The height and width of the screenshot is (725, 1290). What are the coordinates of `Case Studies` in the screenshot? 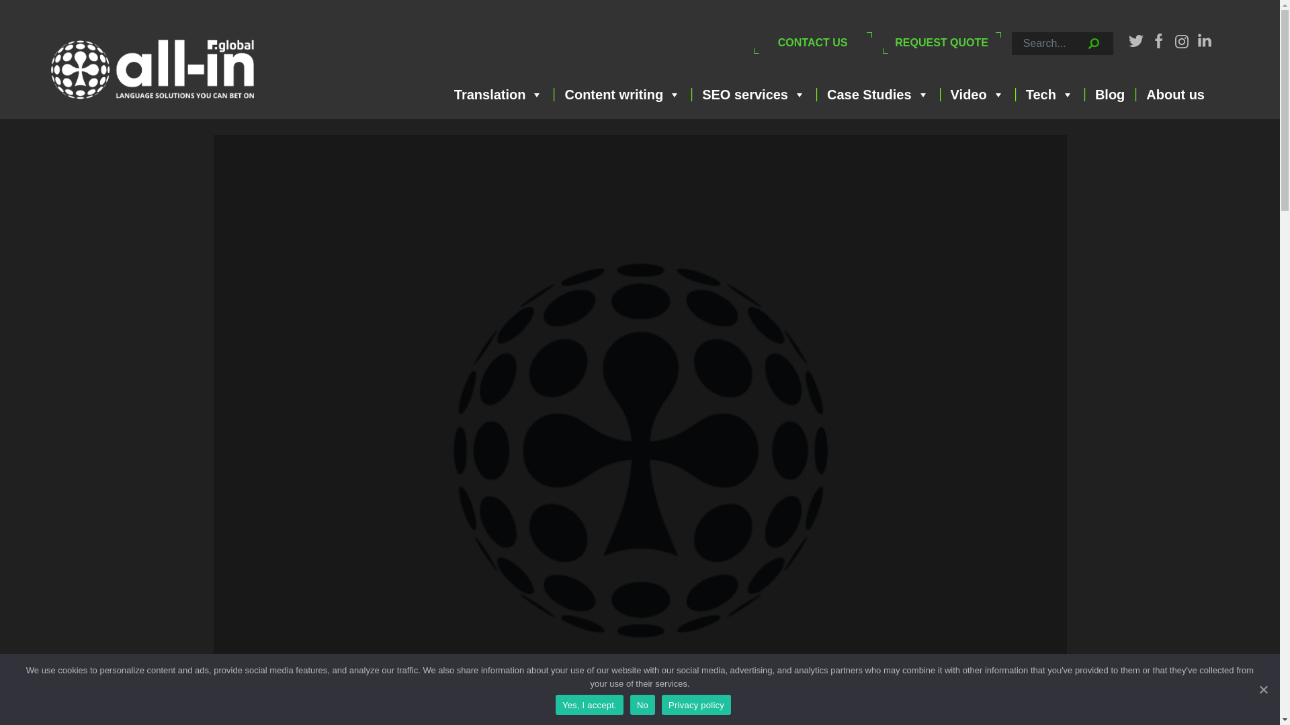 It's located at (878, 94).